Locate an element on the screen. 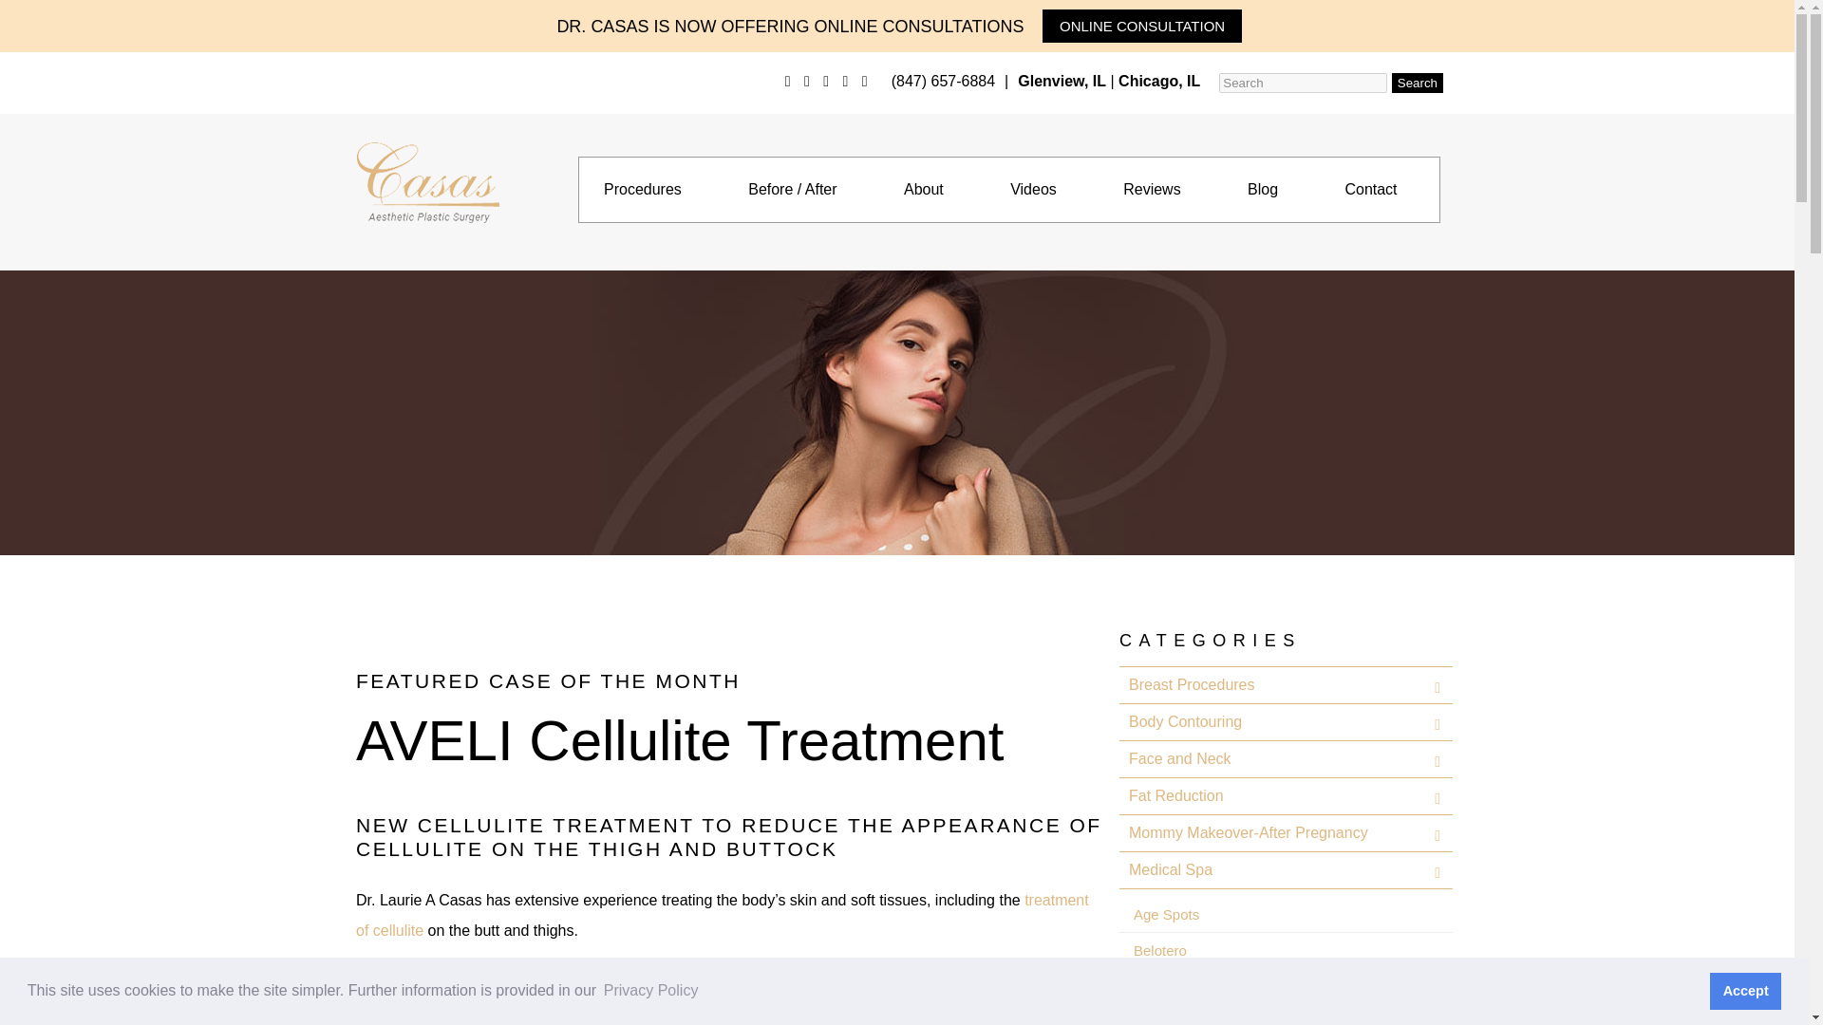 This screenshot has height=1025, width=1823. Search is located at coordinates (1418, 83).